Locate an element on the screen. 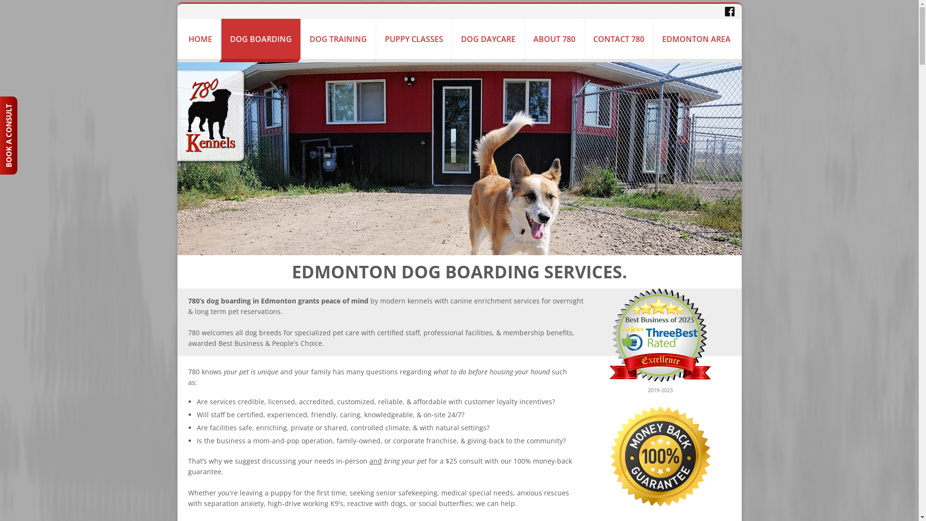 This screenshot has height=521, width=926. 100% money-back guarantee badge. is located at coordinates (660, 456).